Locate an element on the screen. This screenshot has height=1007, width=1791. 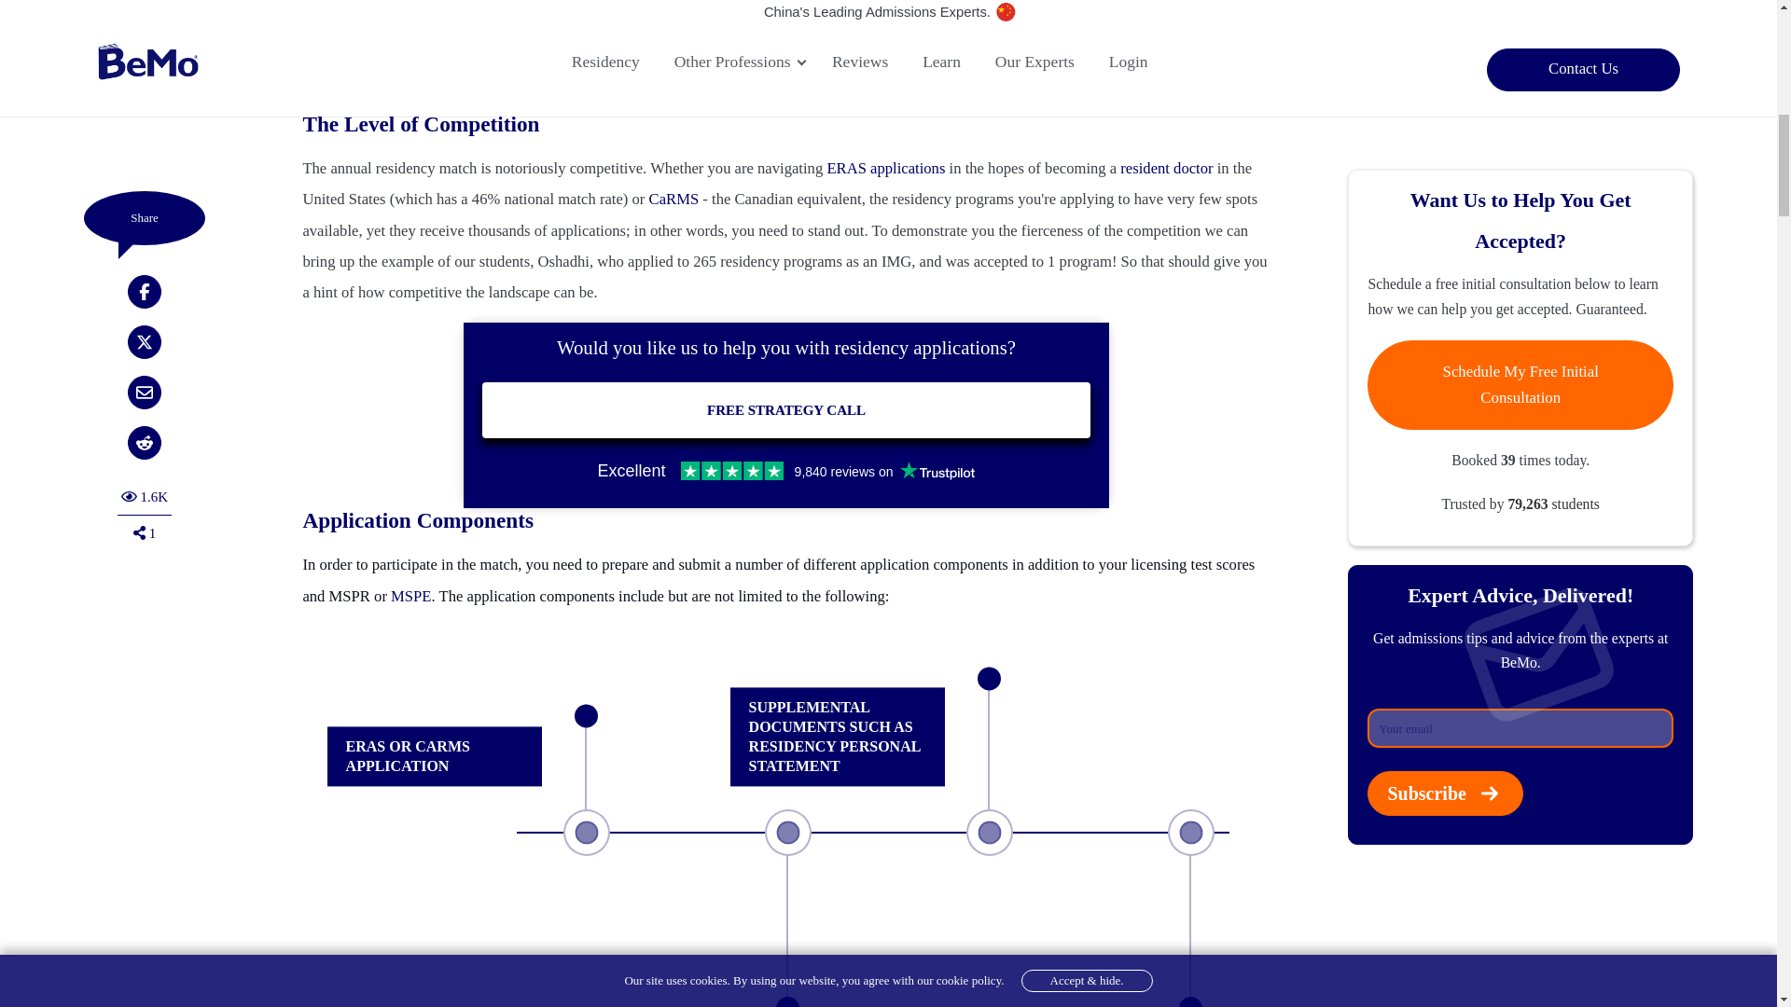
MSPE is located at coordinates (410, 596).